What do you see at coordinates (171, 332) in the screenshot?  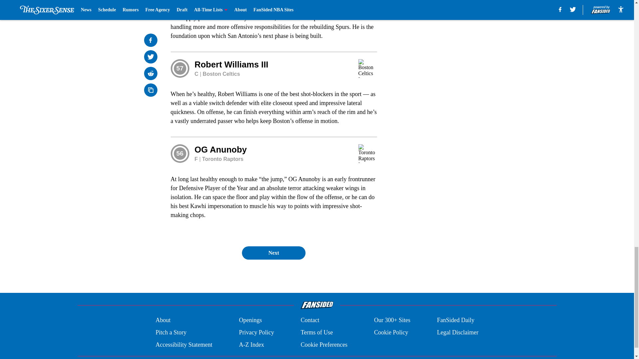 I see `Pitch a Story` at bounding box center [171, 332].